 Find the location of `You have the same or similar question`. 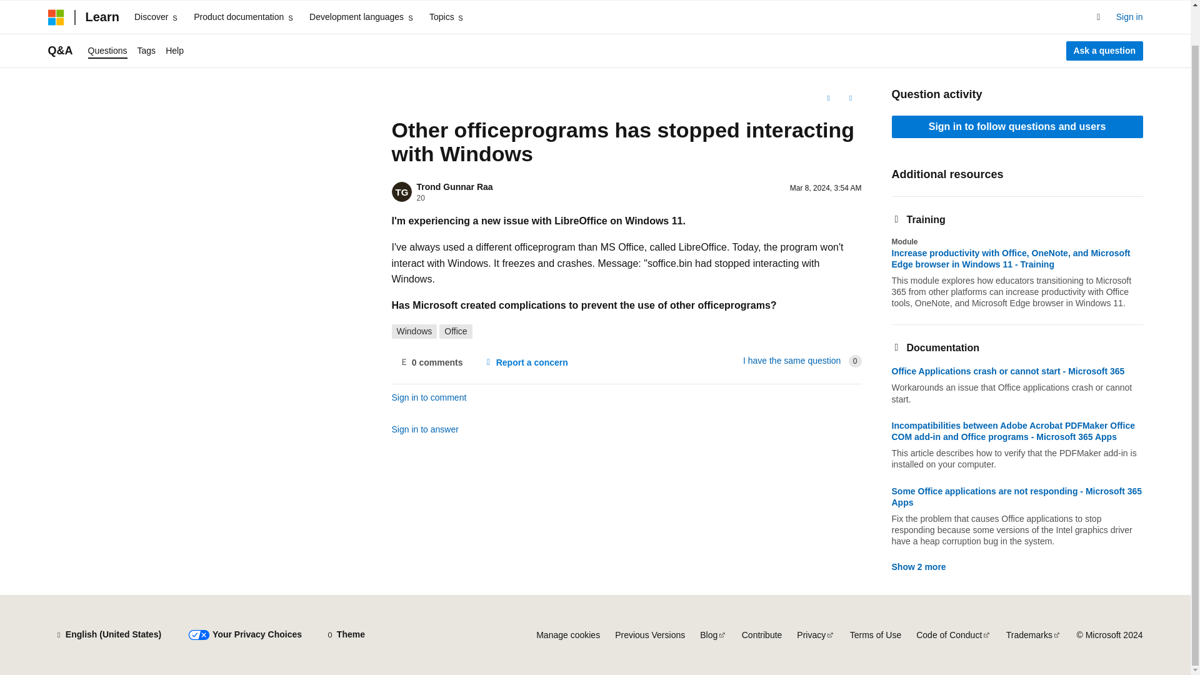

You have the same or similar question is located at coordinates (791, 361).